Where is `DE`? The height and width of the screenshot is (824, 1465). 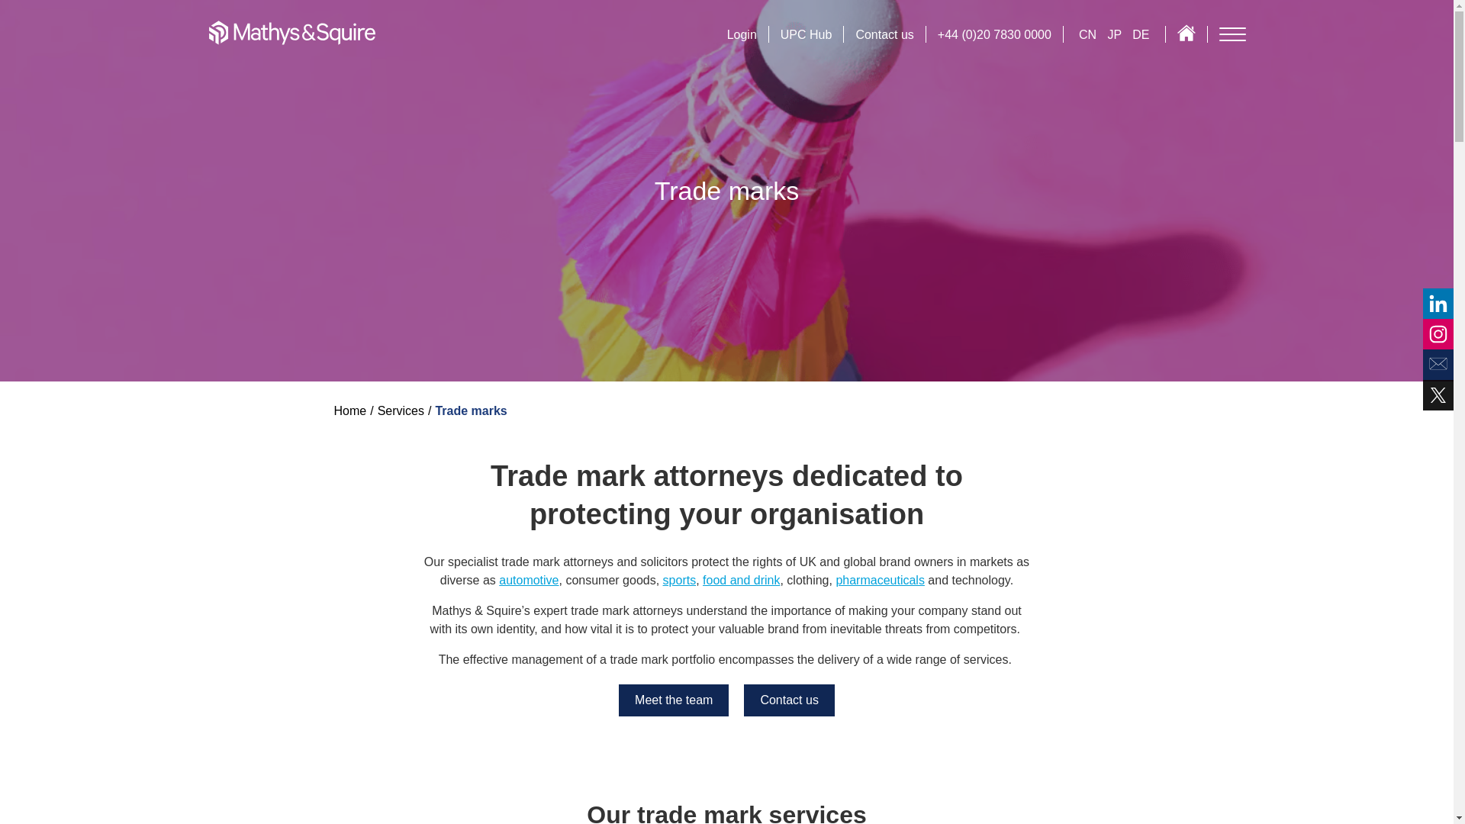
DE is located at coordinates (1140, 34).